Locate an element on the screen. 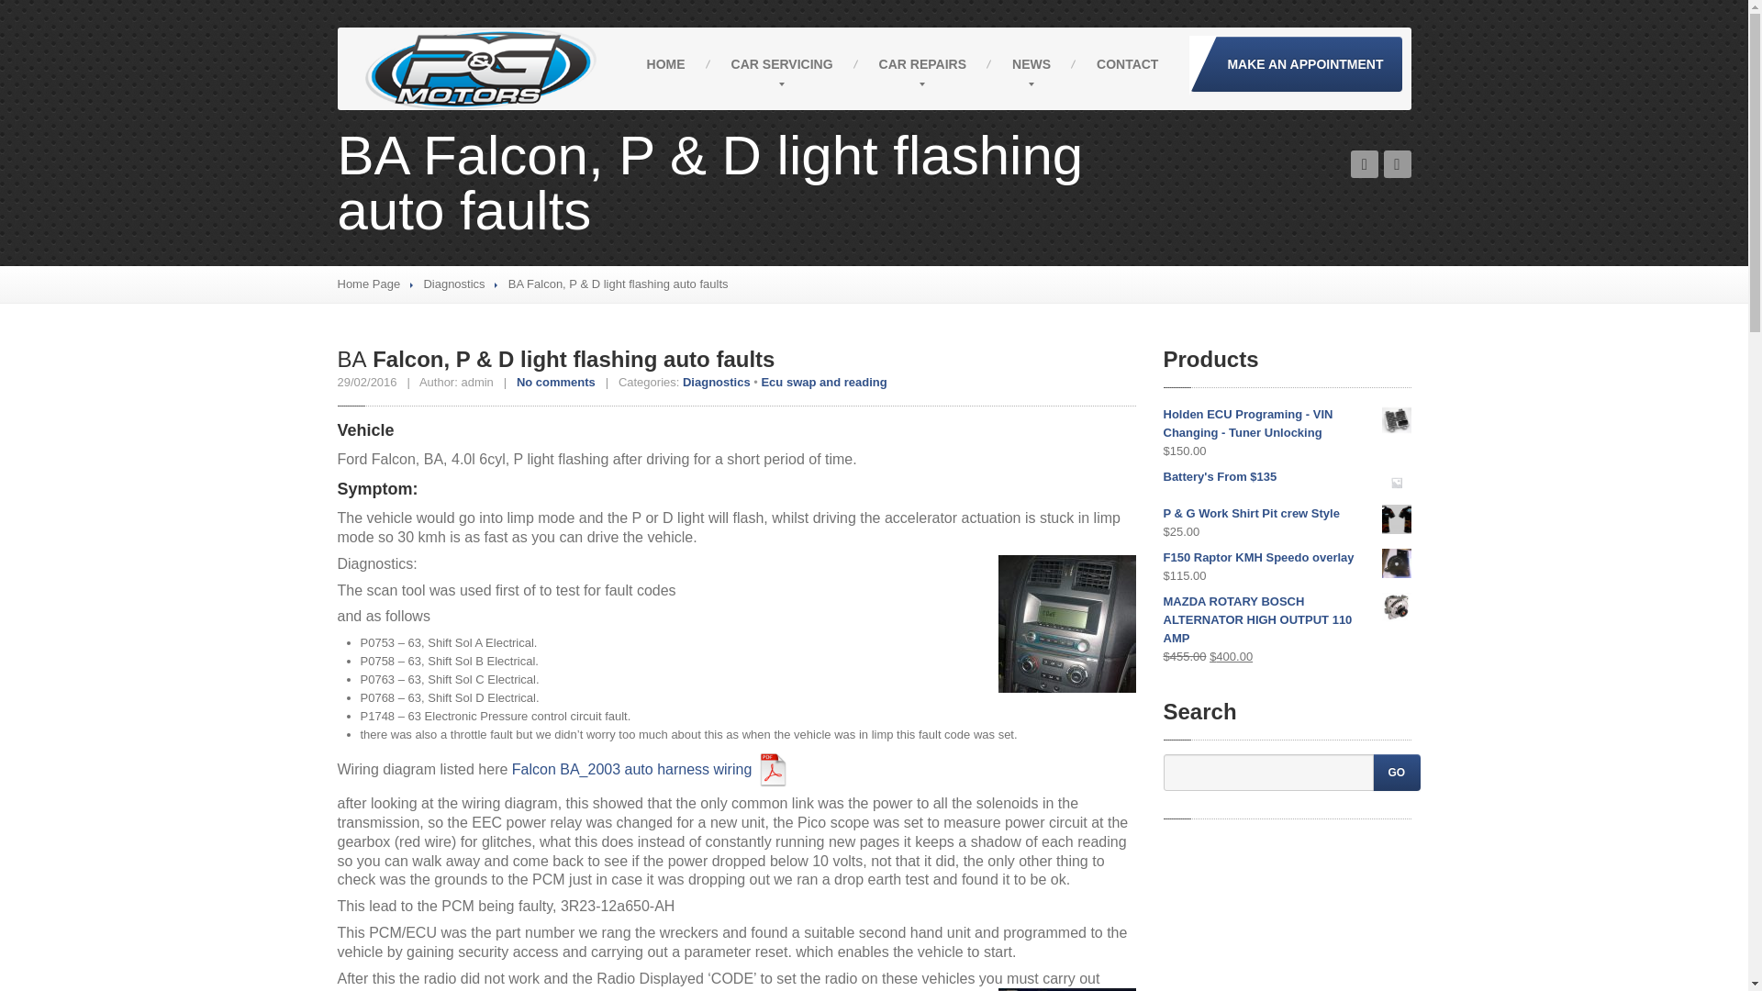 Image resolution: width=1762 pixels, height=991 pixels. Advertisement is located at coordinates (1287, 912).